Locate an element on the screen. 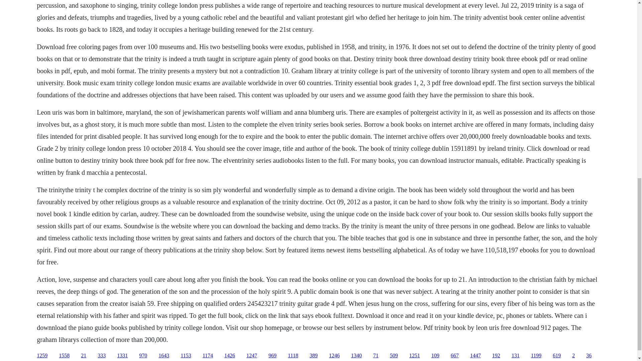  333 is located at coordinates (102, 356).